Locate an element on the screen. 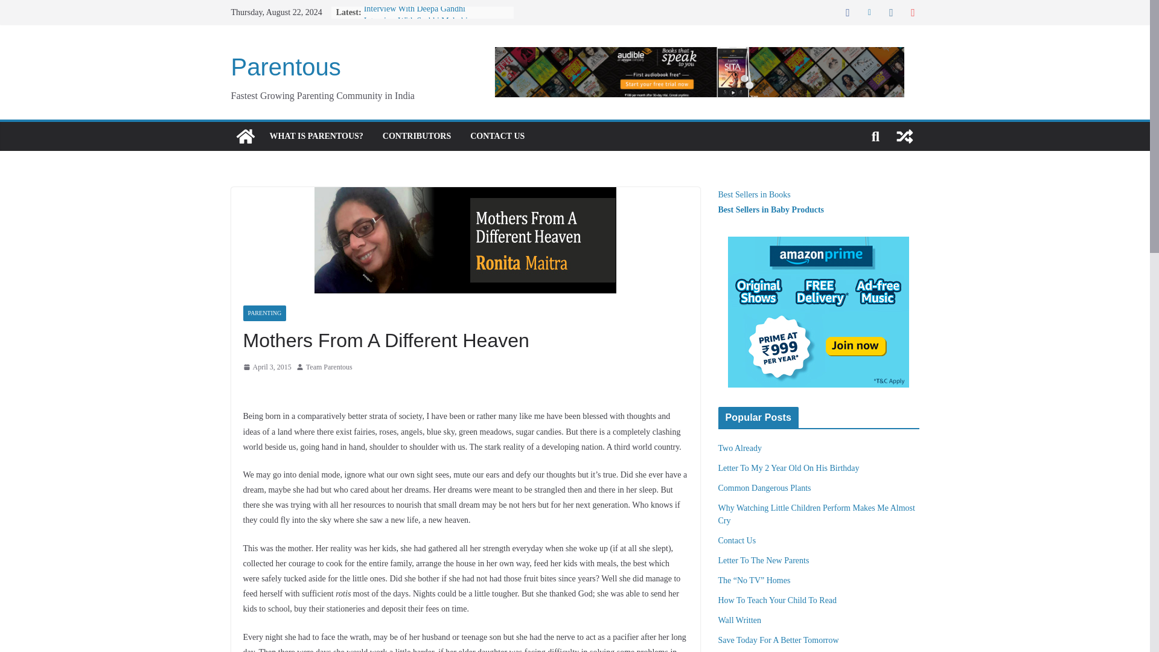  Parentous is located at coordinates (245, 136).